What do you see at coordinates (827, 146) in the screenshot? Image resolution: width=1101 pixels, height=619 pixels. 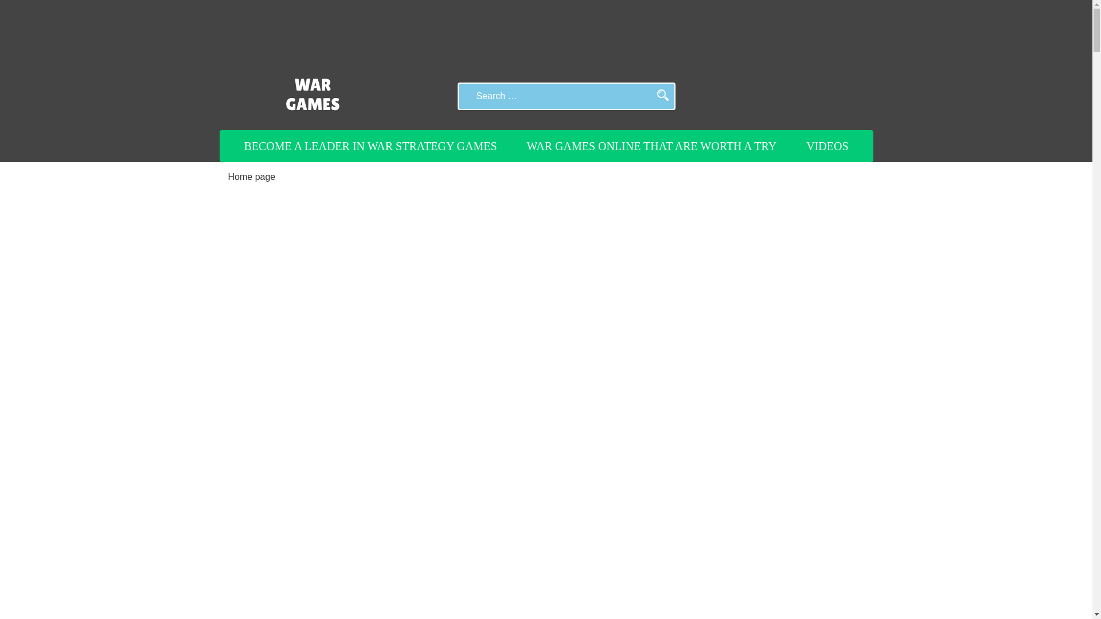 I see `VIDEOS` at bounding box center [827, 146].